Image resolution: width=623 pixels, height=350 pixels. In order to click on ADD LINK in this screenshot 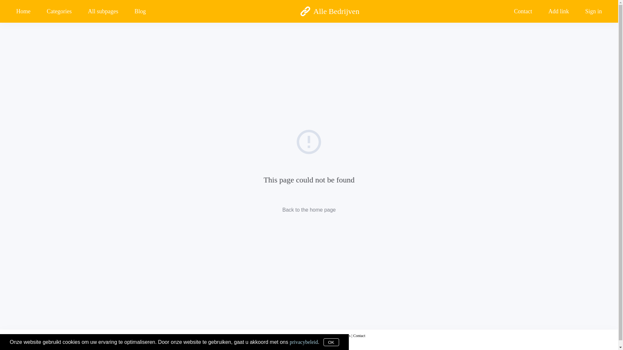, I will do `click(309, 161)`.